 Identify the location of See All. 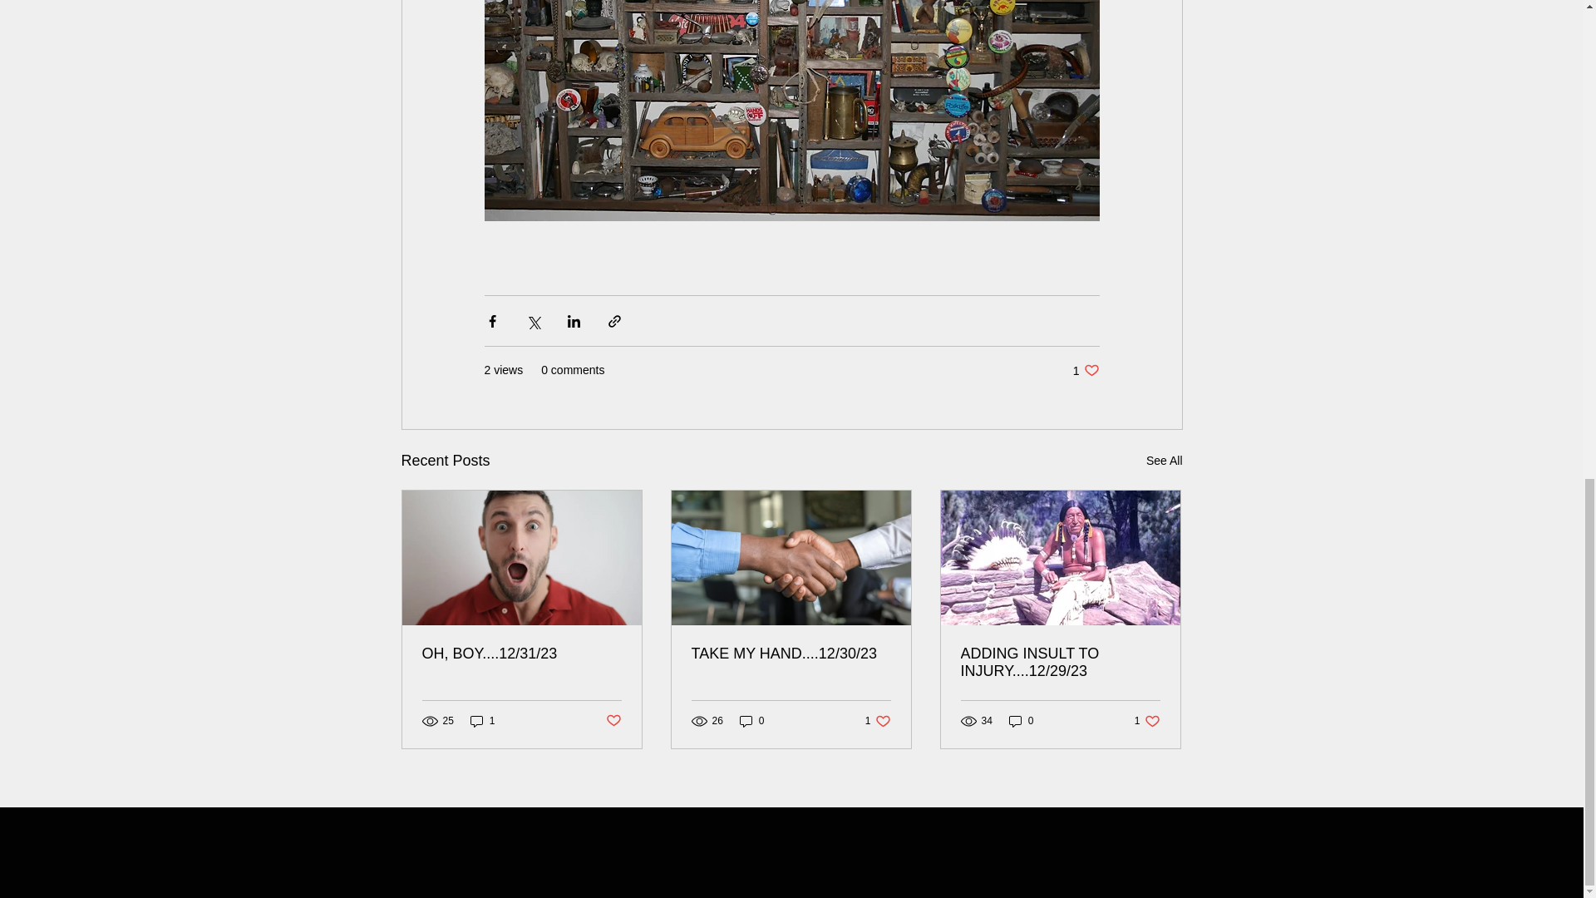
(878, 720).